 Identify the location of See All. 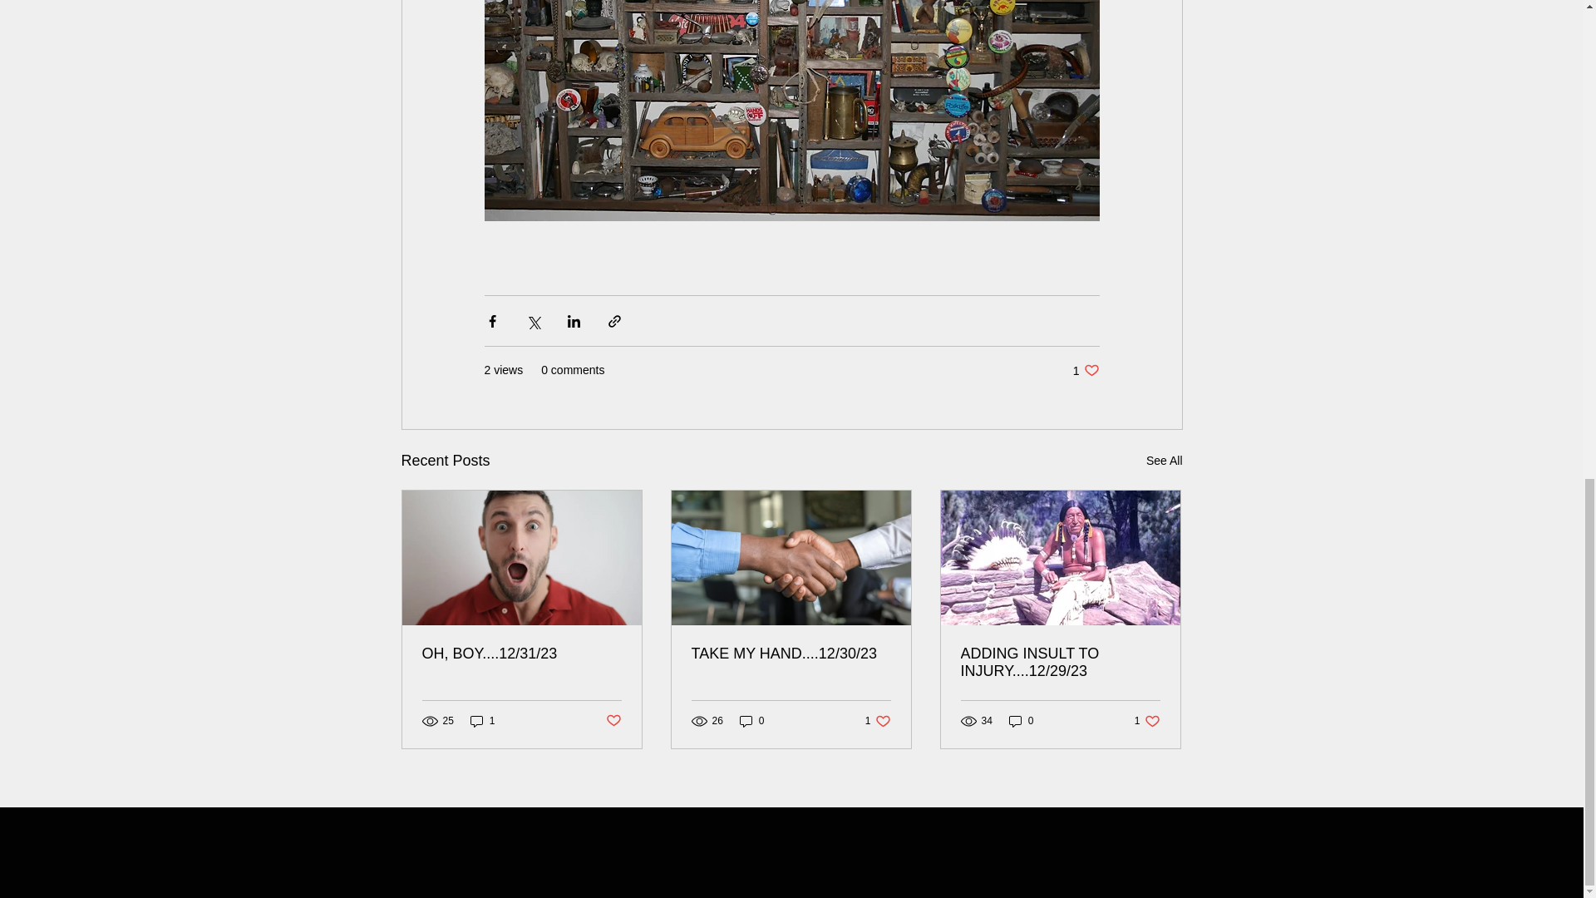
(878, 720).